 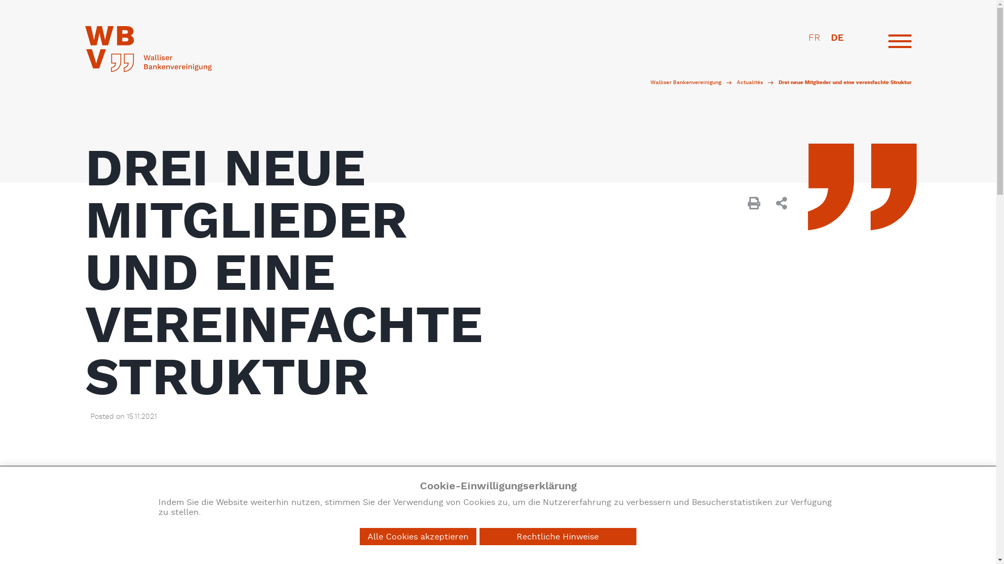 What do you see at coordinates (558, 537) in the screenshot?
I see `Rechtliche Hinweise` at bounding box center [558, 537].